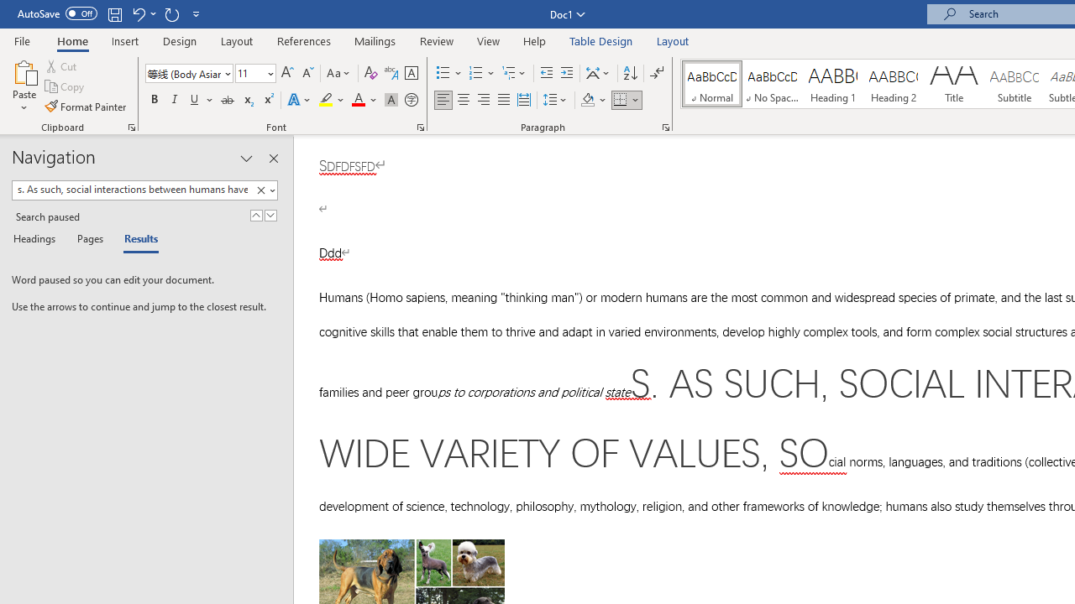 The image size is (1075, 604). What do you see at coordinates (287, 74) in the screenshot?
I see `Grow Font` at bounding box center [287, 74].